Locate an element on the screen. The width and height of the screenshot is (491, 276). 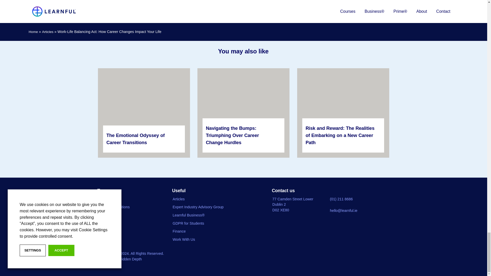
Disclaimer is located at coordinates (130, 199).